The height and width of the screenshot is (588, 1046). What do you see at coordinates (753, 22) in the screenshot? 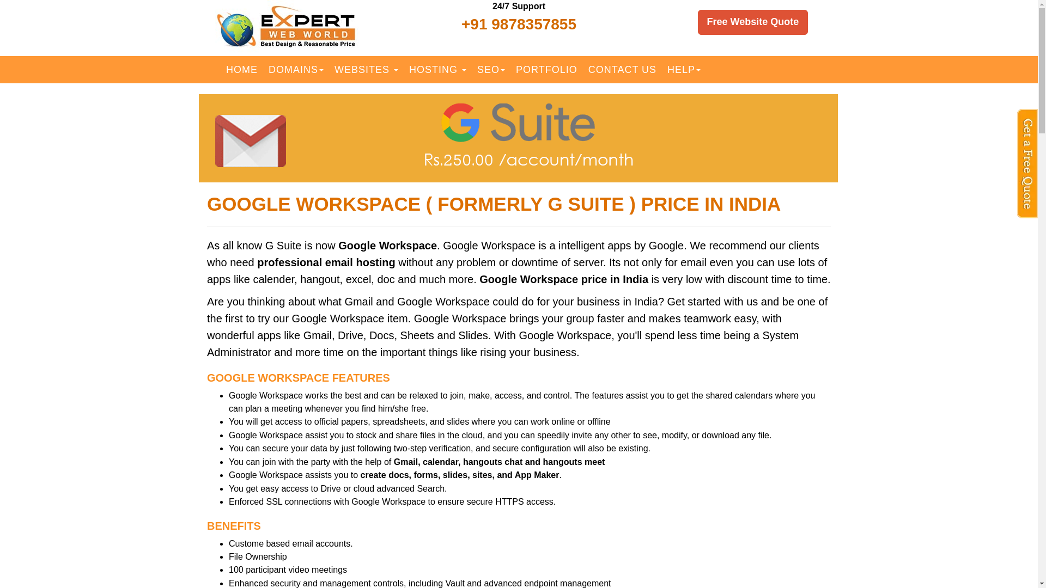
I see `Free Website Quote` at bounding box center [753, 22].